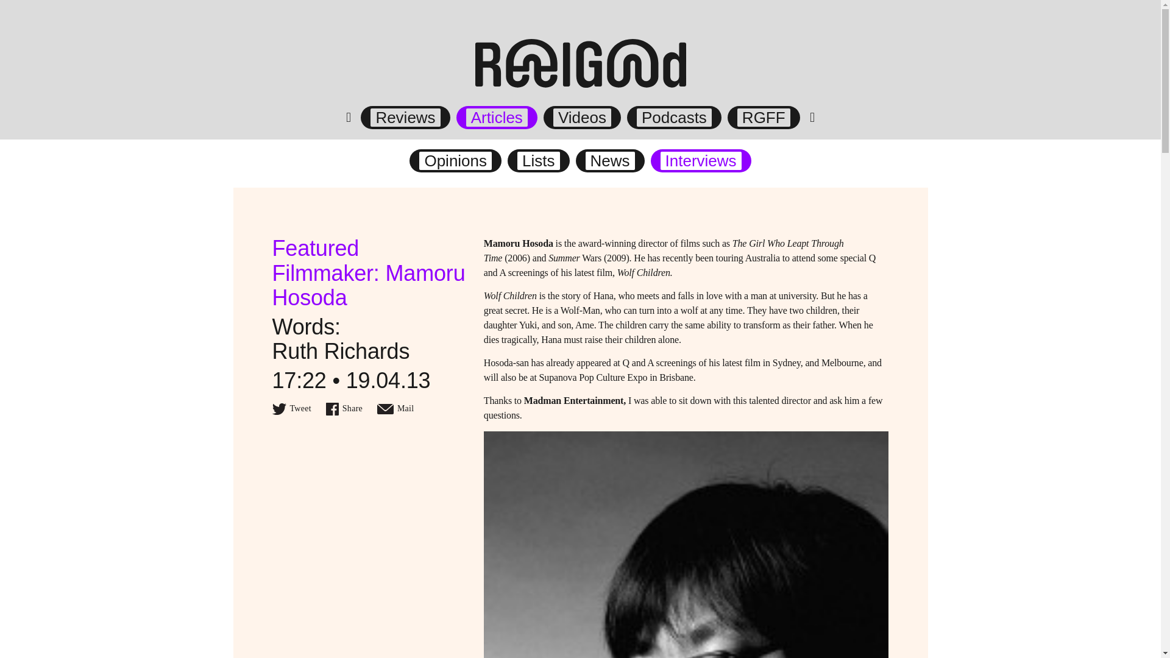 Image resolution: width=1170 pixels, height=658 pixels. Describe the element at coordinates (537, 161) in the screenshot. I see `Lists` at that location.